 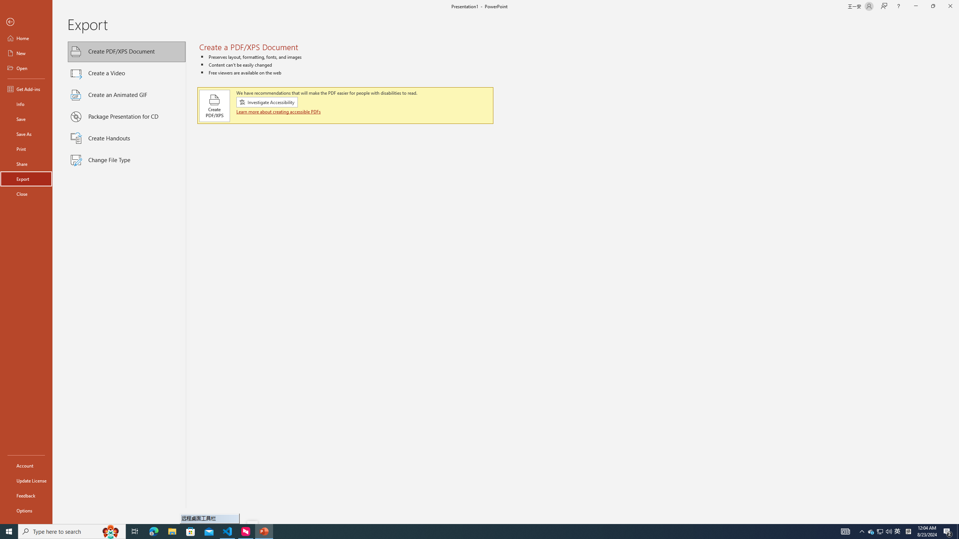 I want to click on Save As, so click(x=26, y=134).